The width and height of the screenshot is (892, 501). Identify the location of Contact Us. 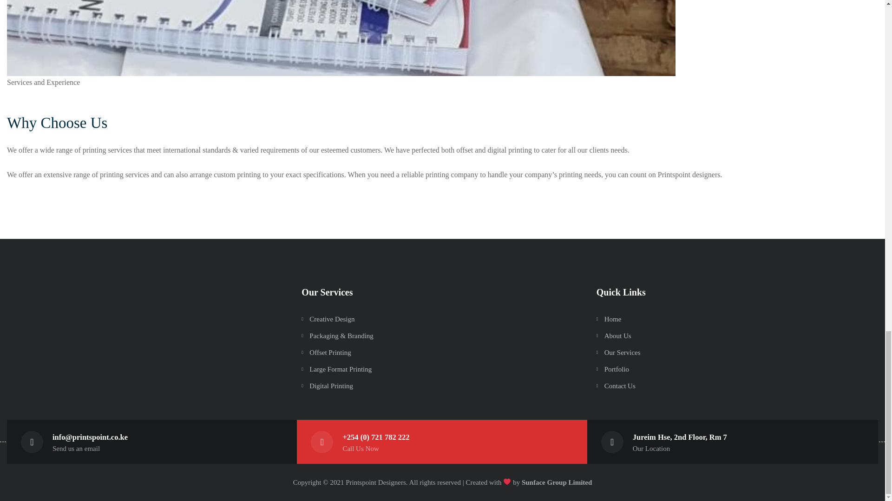
(620, 386).